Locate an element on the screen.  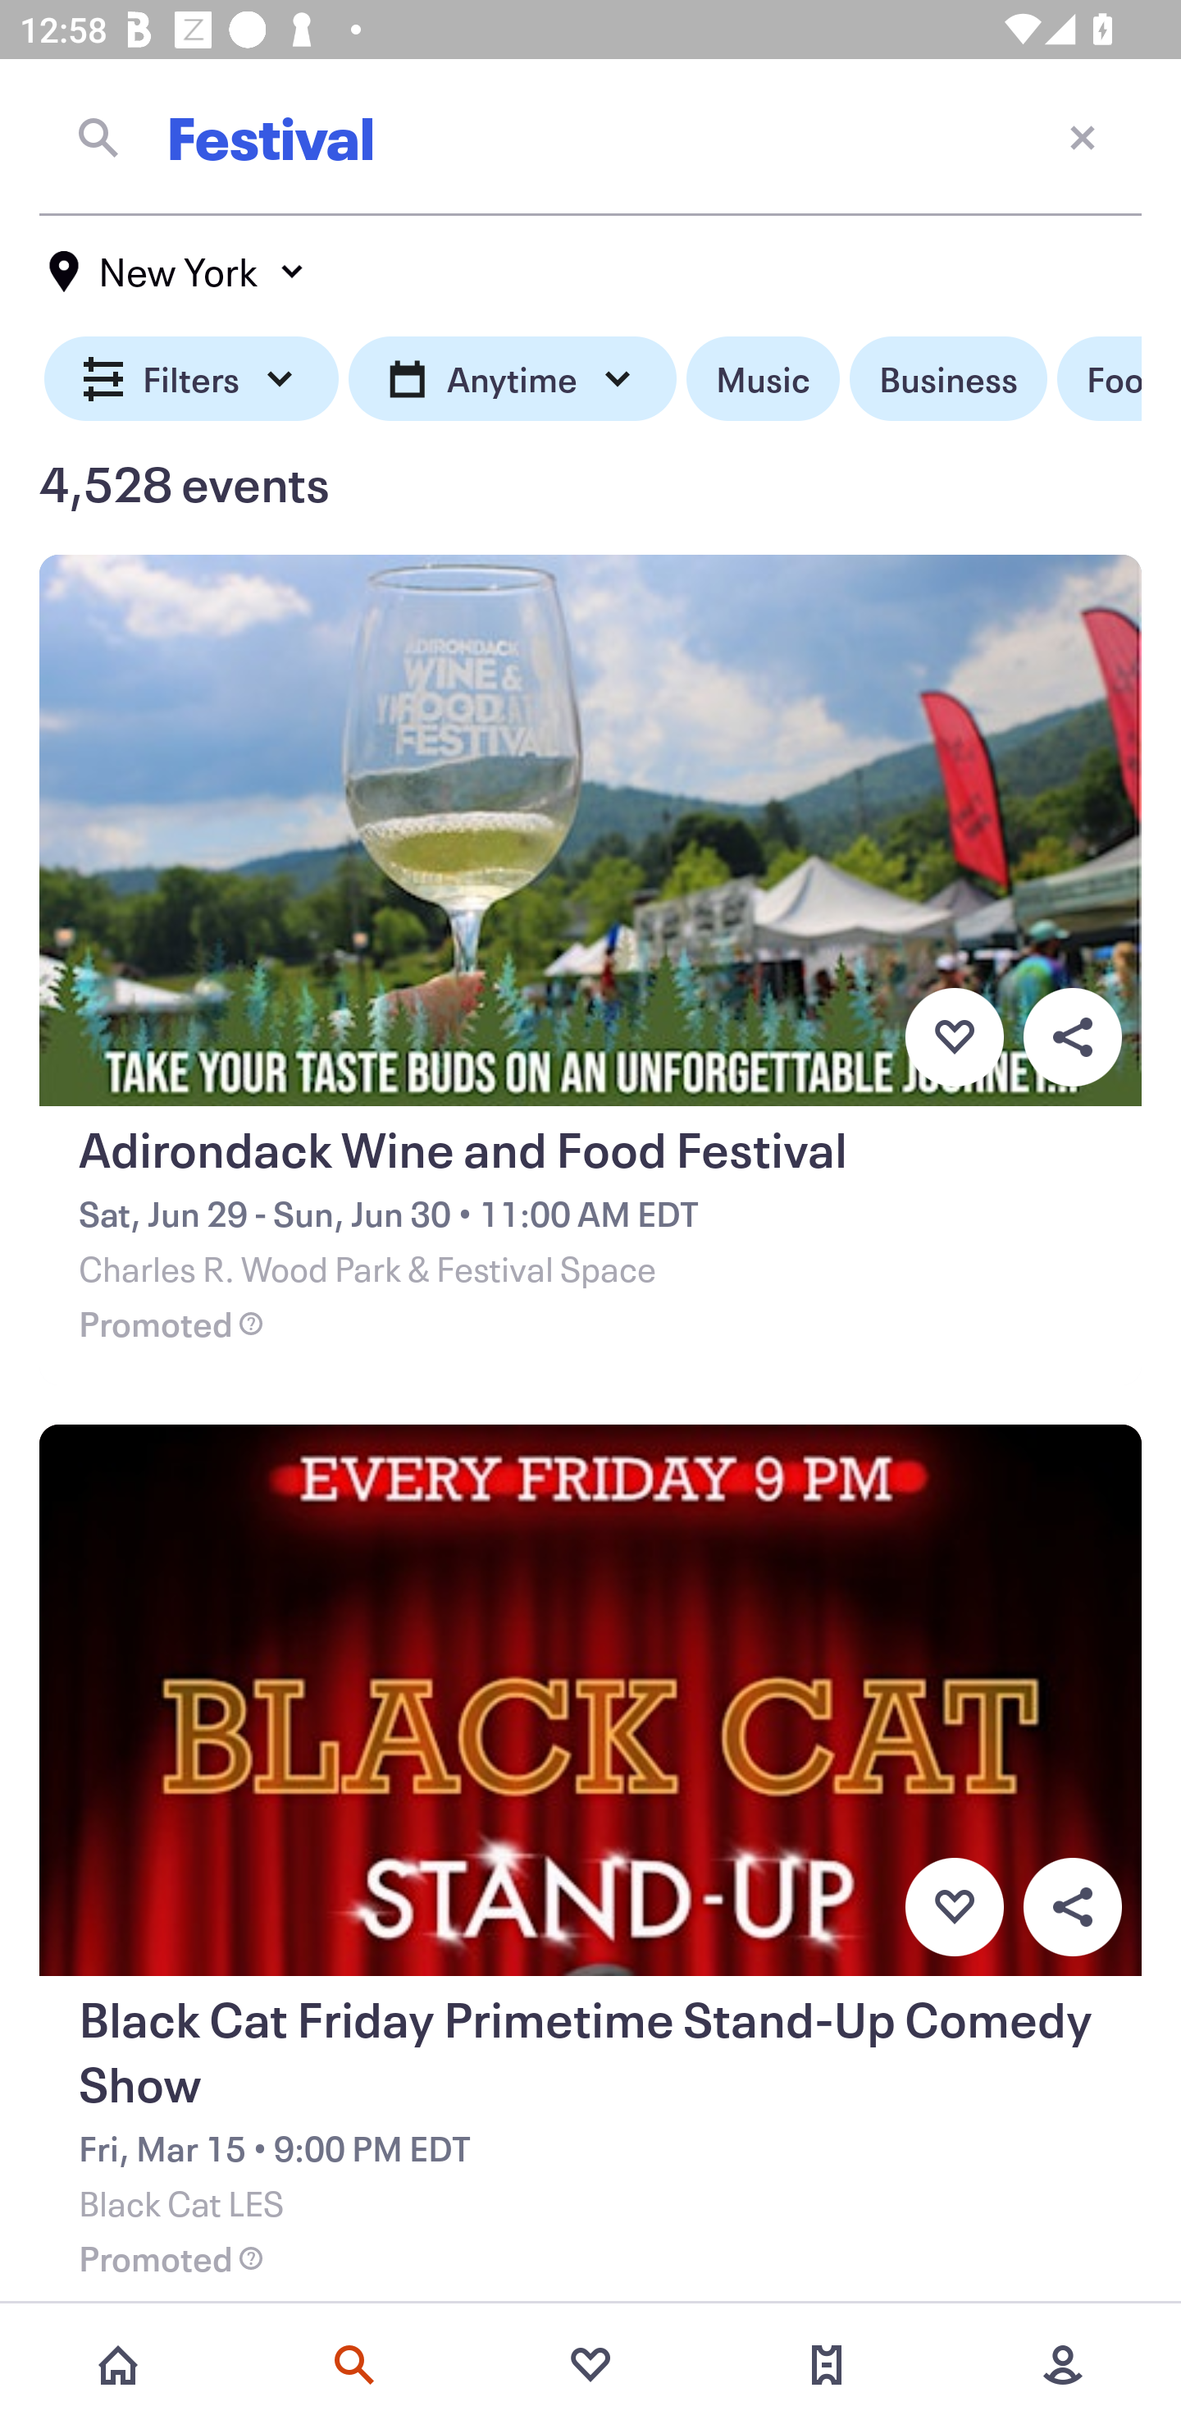
Overflow menu button is located at coordinates (1072, 1906).